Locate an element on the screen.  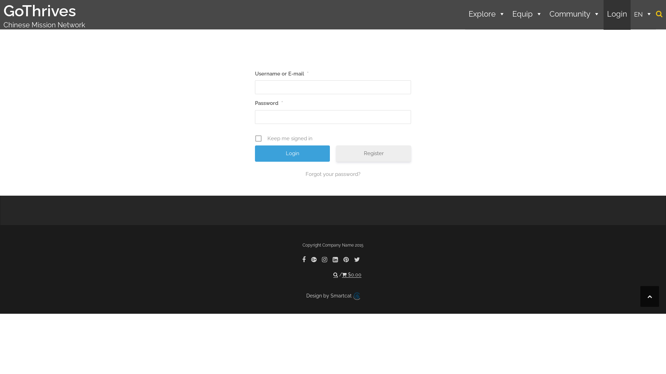
Forgot your password? is located at coordinates (333, 174).